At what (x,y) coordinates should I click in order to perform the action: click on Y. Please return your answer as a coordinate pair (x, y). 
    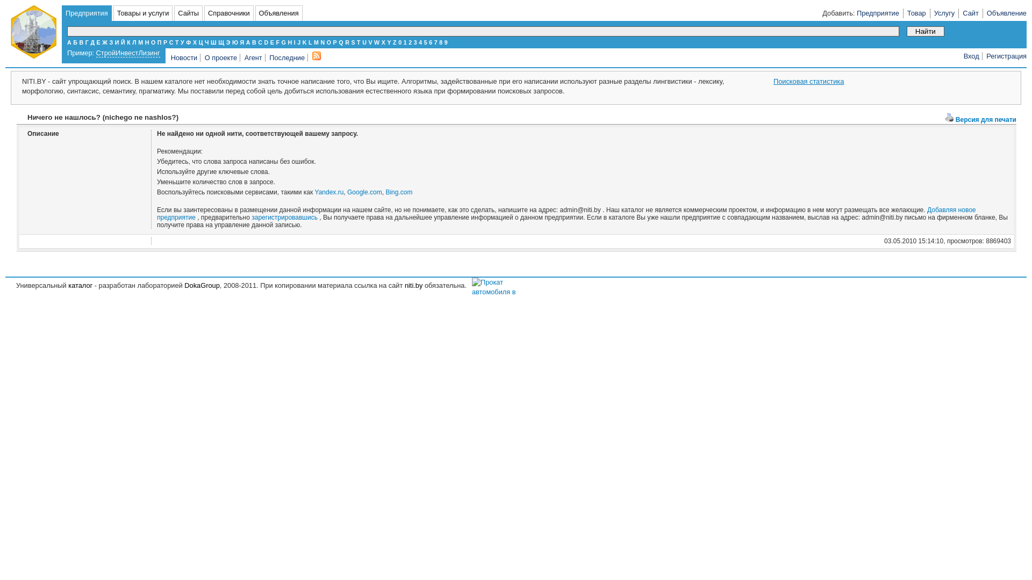
    Looking at the image, I should click on (389, 42).